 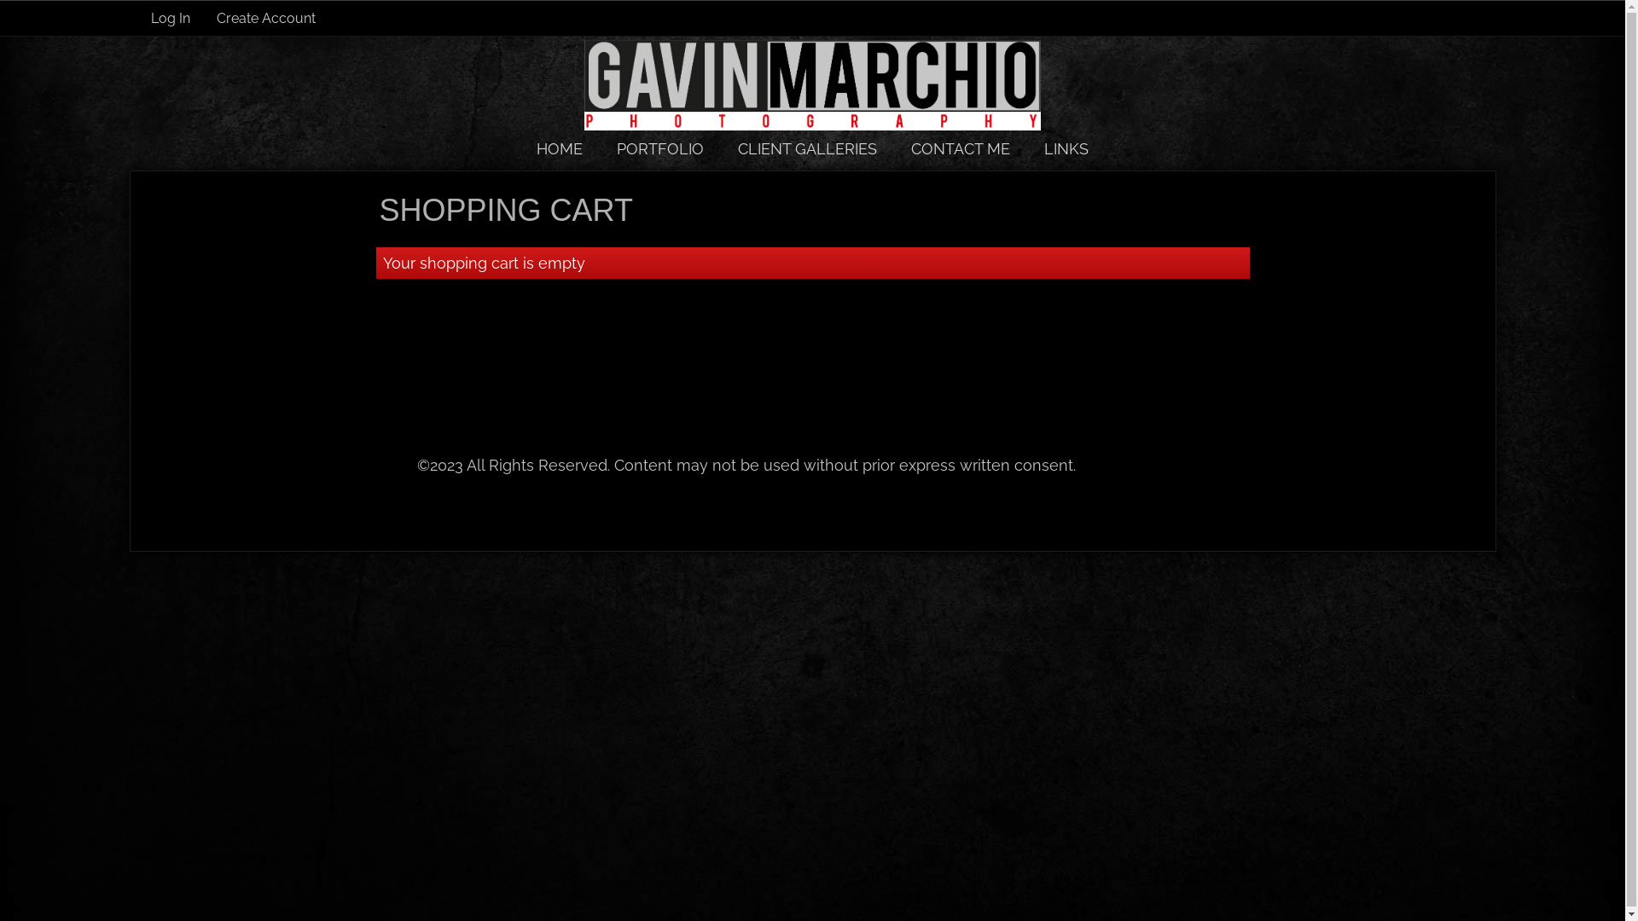 I want to click on Log In, so click(x=170, y=19).